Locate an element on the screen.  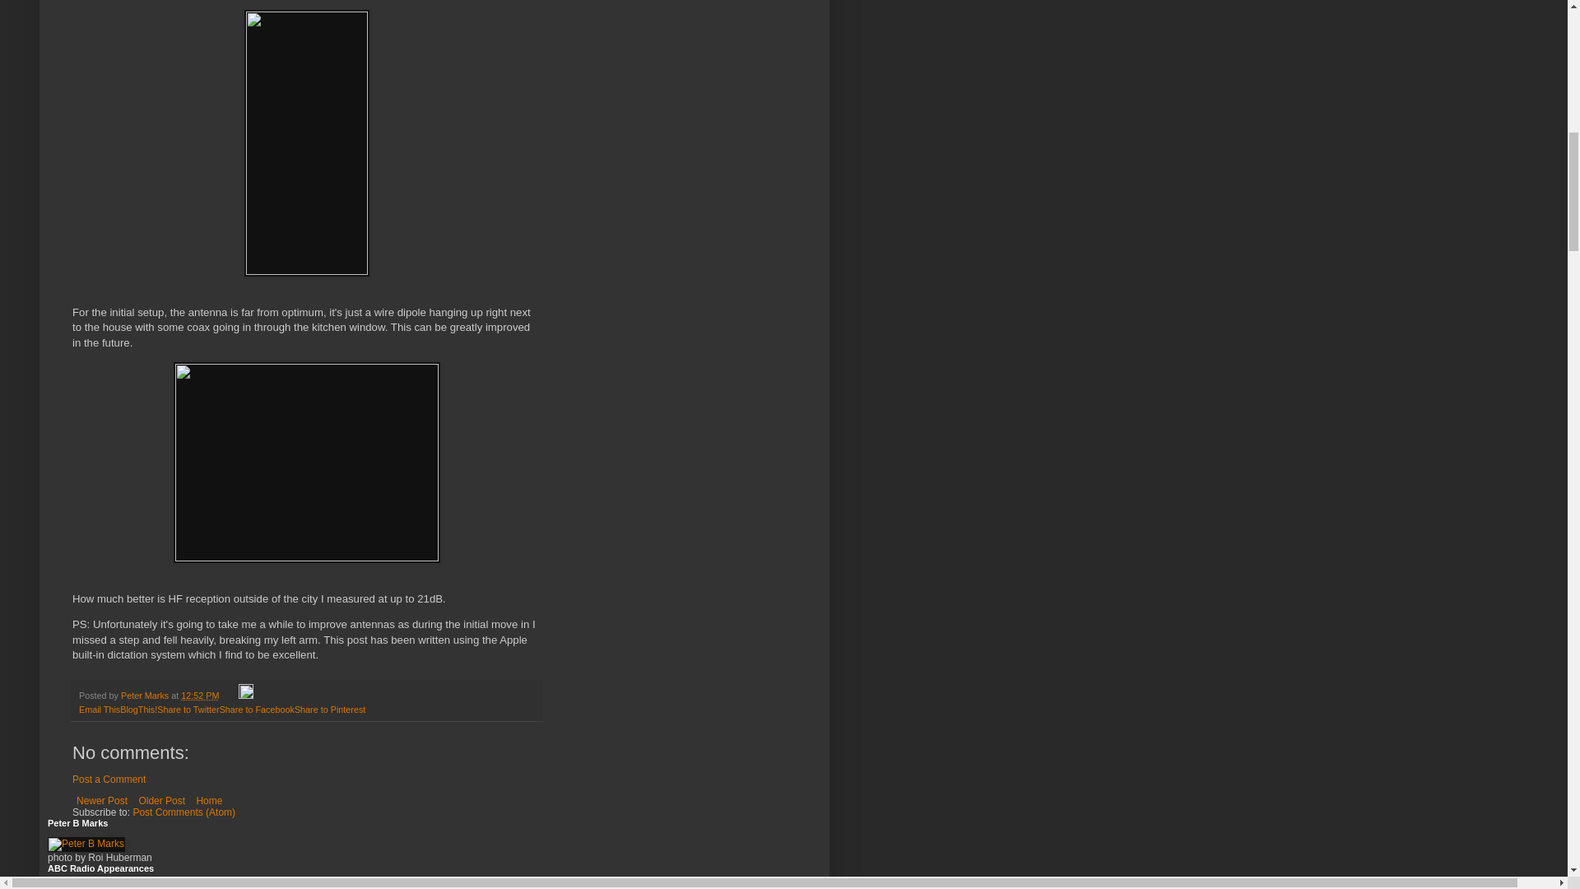
Apple Mac 40th and Vision Pro launch is located at coordinates (164, 886).